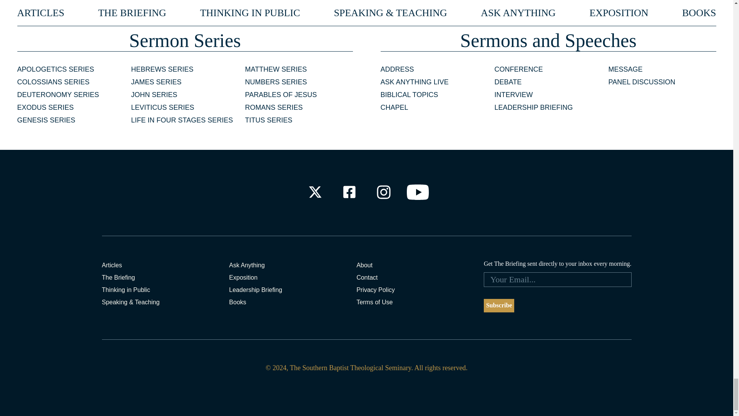 This screenshot has height=416, width=739. Describe the element at coordinates (499, 306) in the screenshot. I see `Subscribe` at that location.